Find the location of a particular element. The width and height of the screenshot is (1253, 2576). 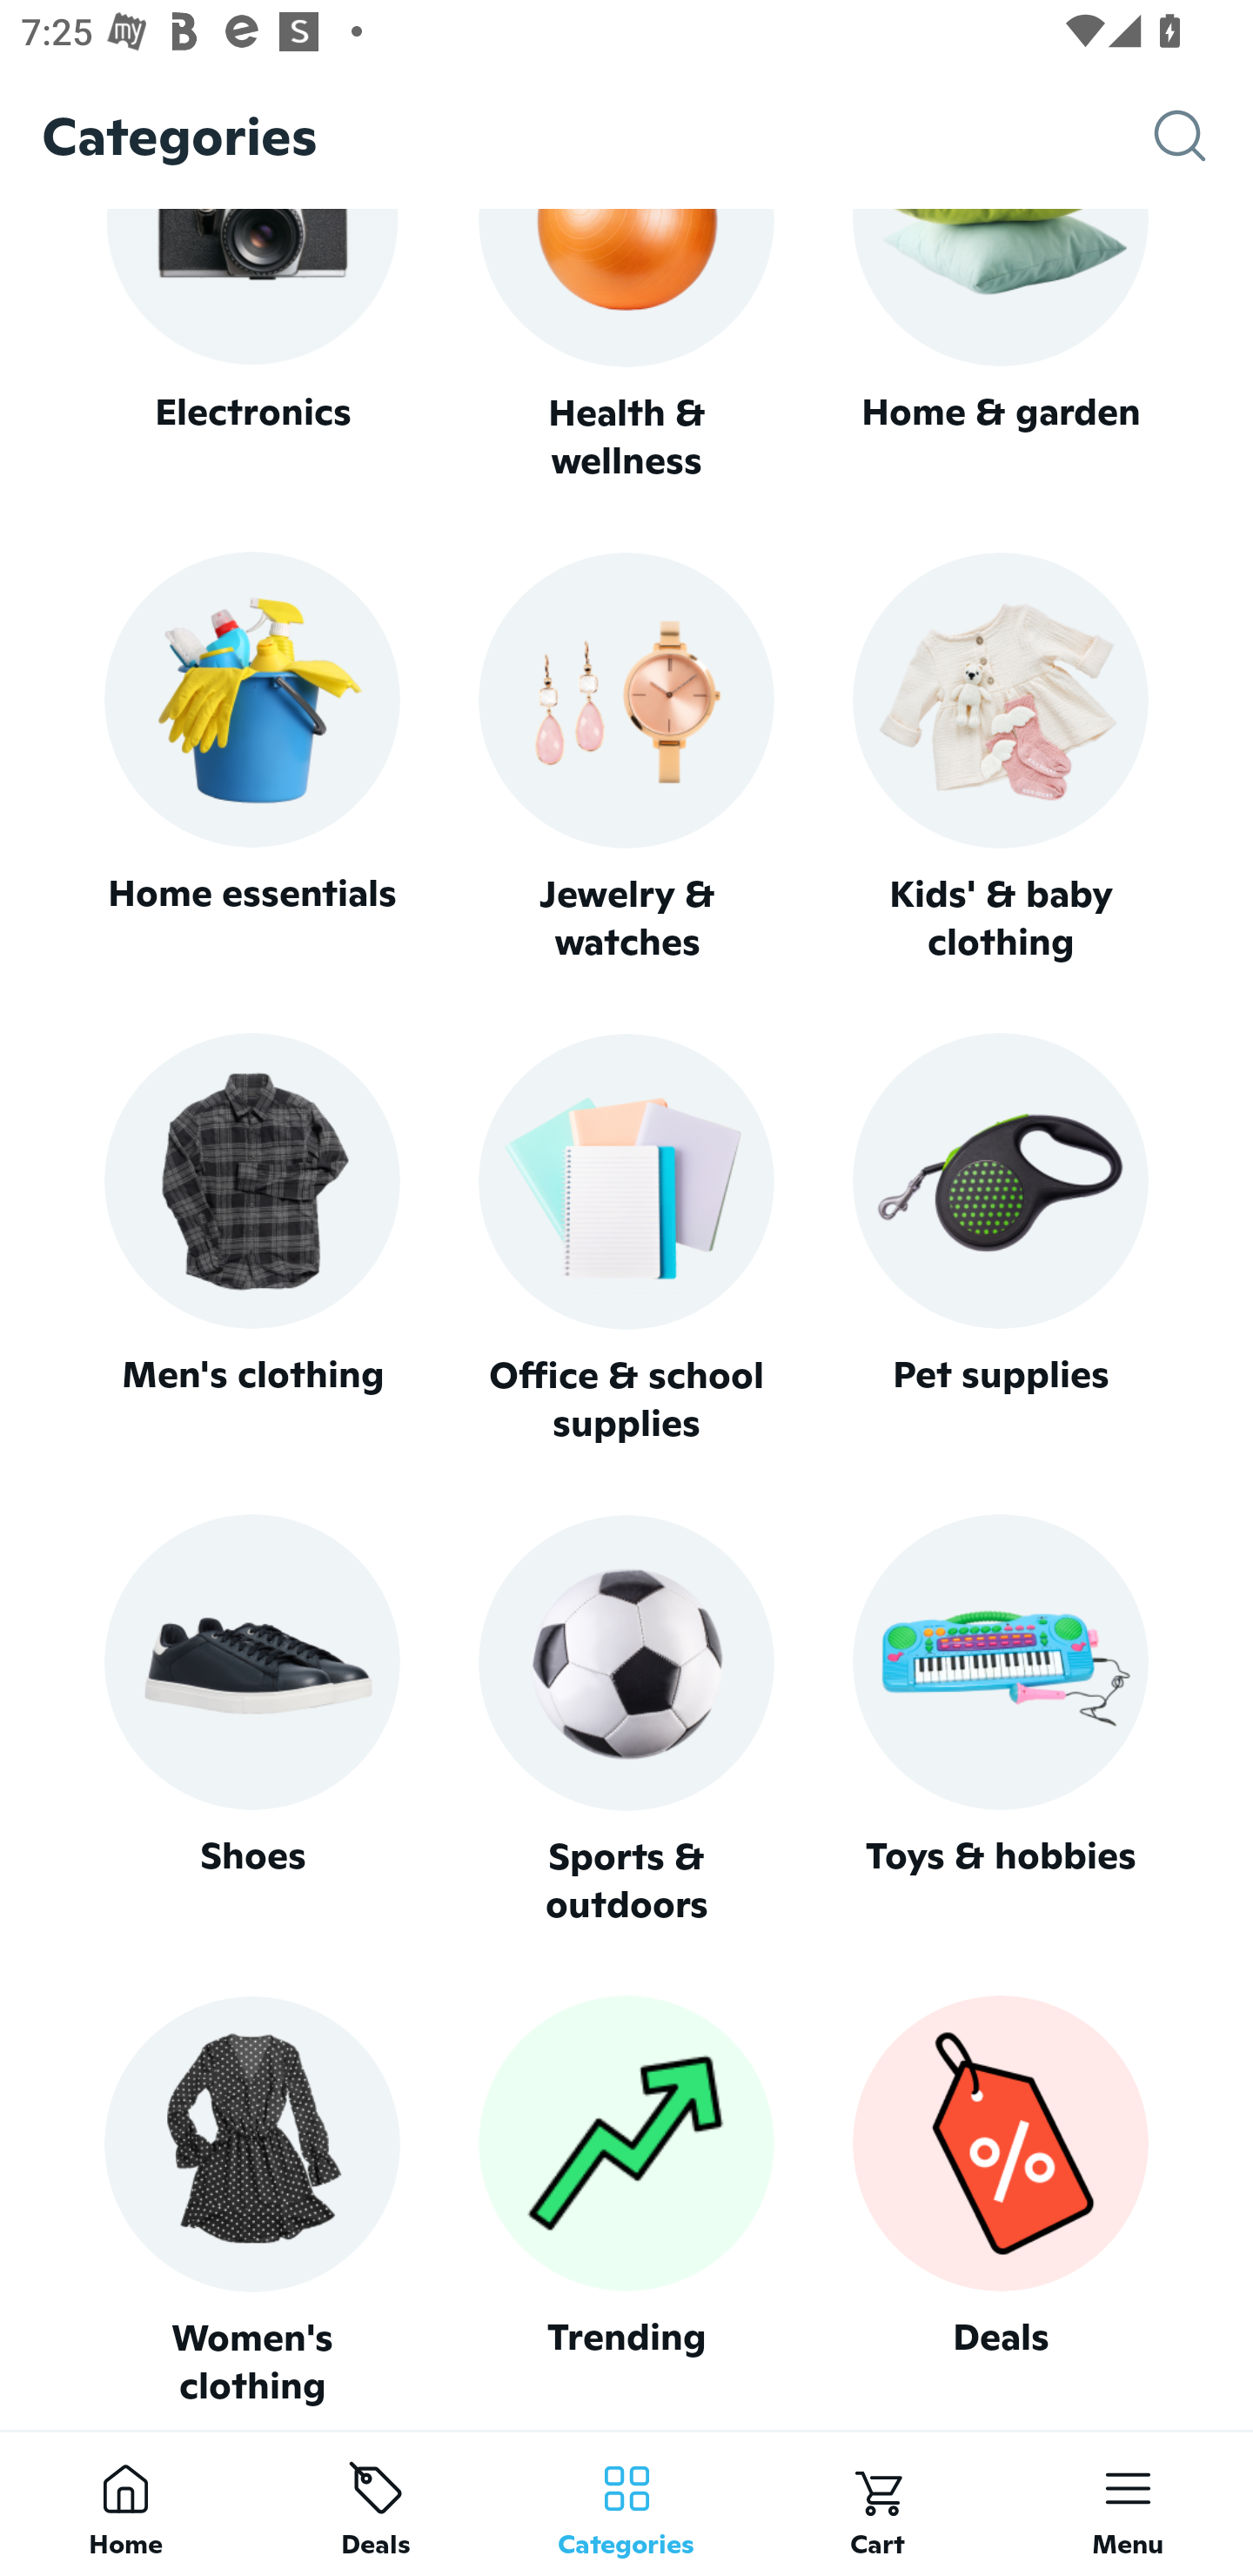

Home essentials is located at coordinates (251, 759).